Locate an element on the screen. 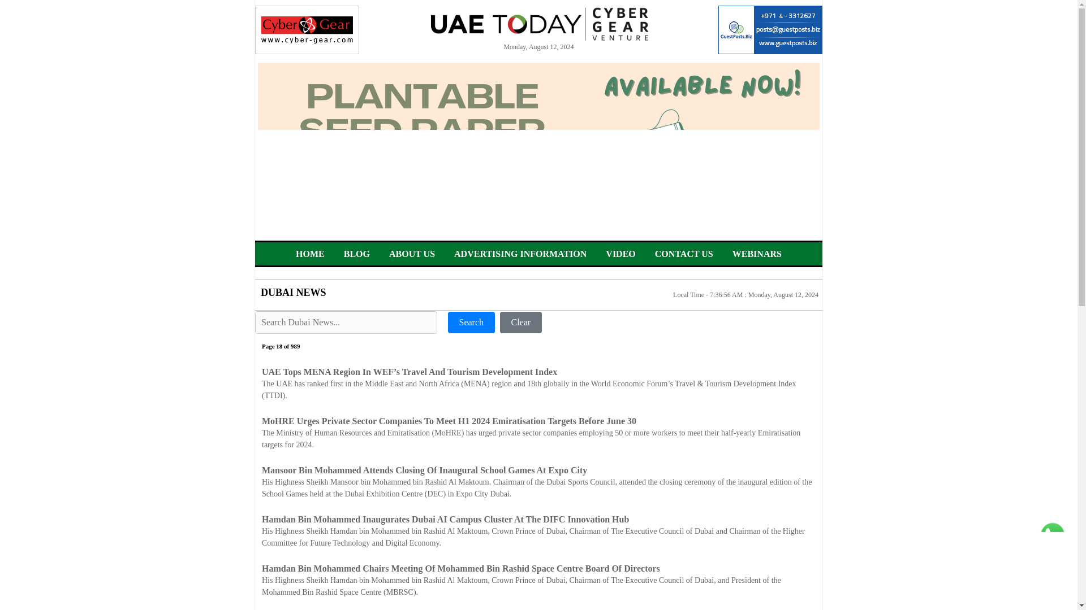 The width and height of the screenshot is (1086, 610). Cyber Gear is located at coordinates (307, 29).